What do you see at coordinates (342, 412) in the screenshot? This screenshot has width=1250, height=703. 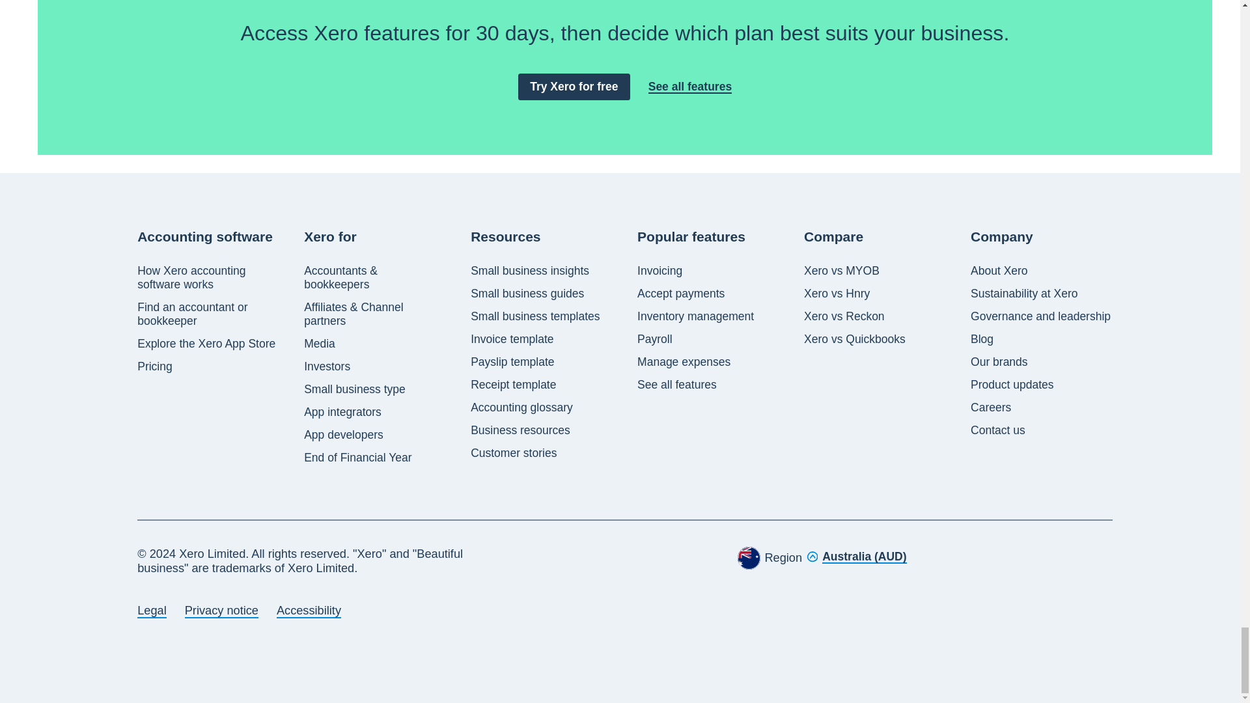 I see `App integrators` at bounding box center [342, 412].